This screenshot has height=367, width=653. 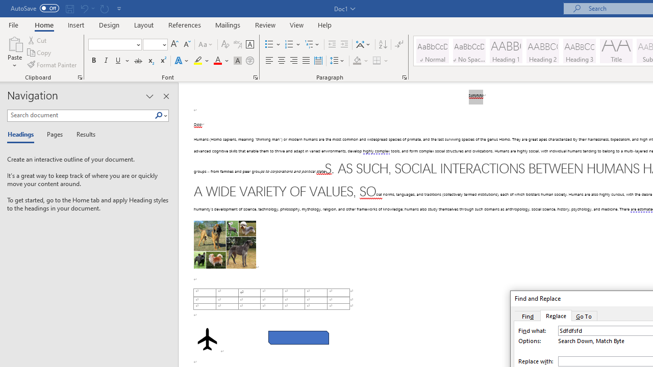 I want to click on Quick Access Toolbar, so click(x=67, y=8).